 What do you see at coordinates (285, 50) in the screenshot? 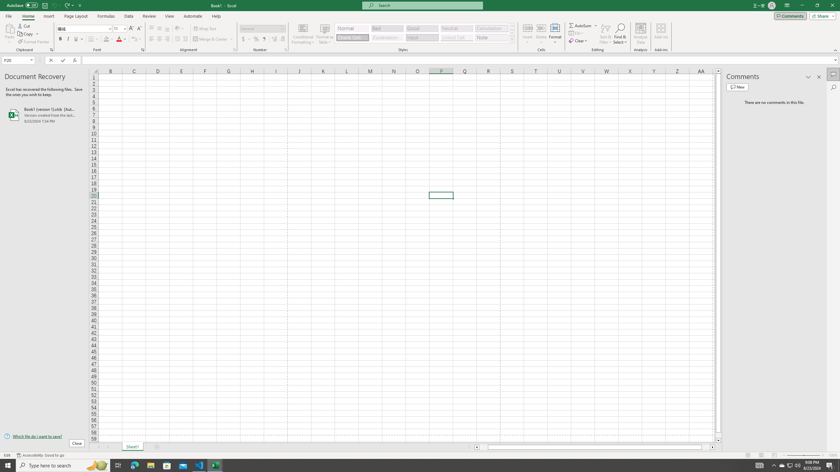
I see `Format Cell Number` at bounding box center [285, 50].